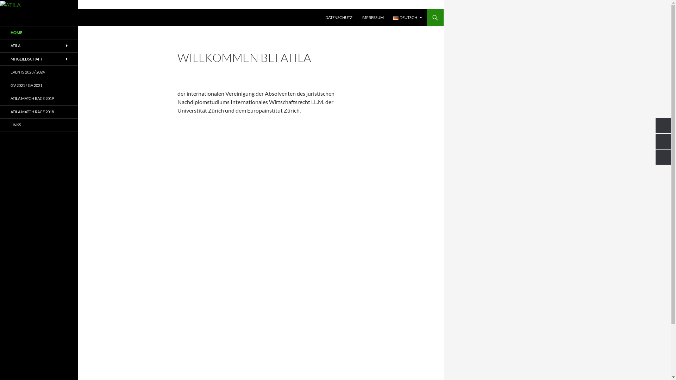 Image resolution: width=676 pixels, height=380 pixels. I want to click on ATILA, so click(20, 18).